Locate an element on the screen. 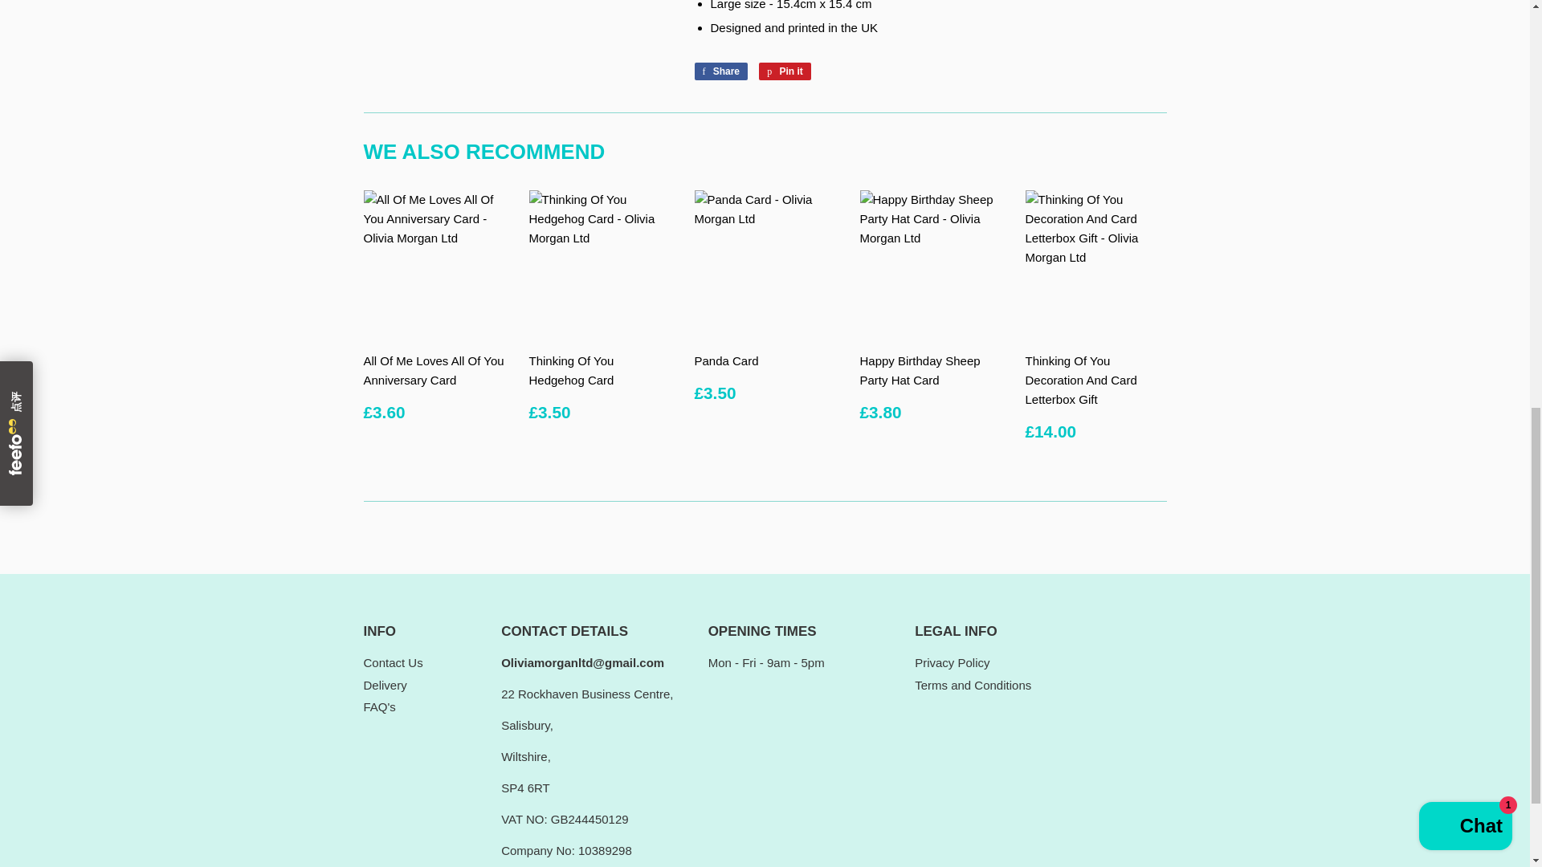 This screenshot has height=867, width=1542. Pin on Pinterest is located at coordinates (784, 71).